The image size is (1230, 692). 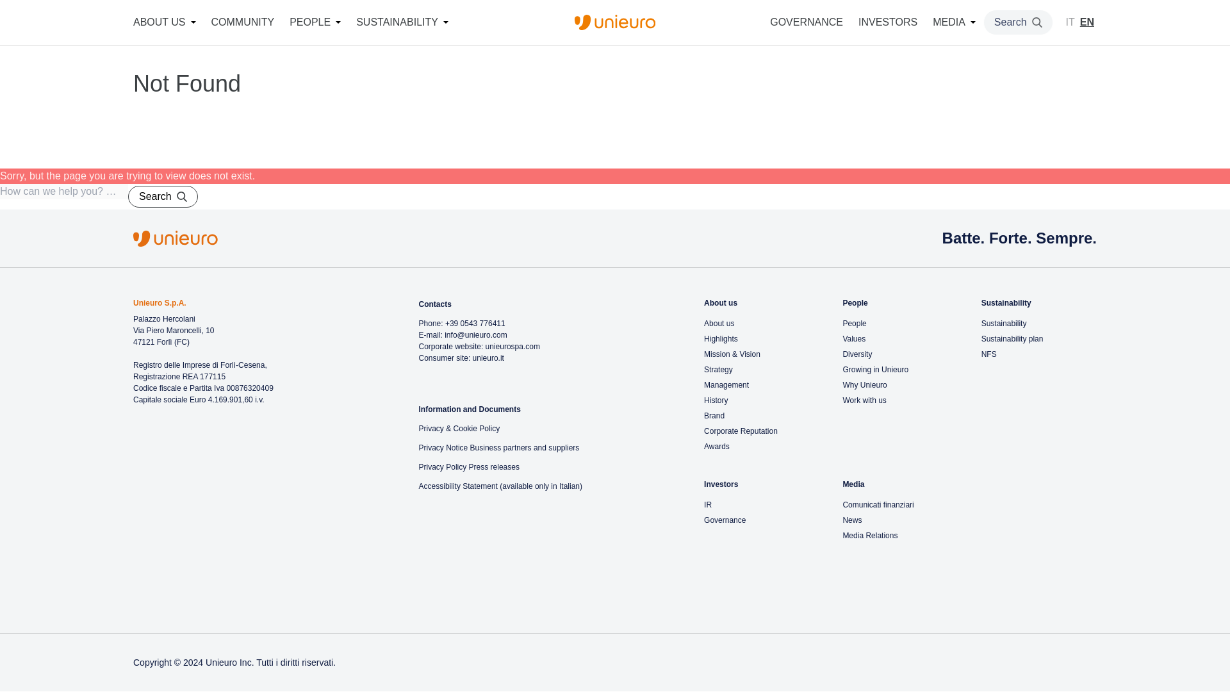 What do you see at coordinates (488, 429) in the screenshot?
I see `Policy` at bounding box center [488, 429].